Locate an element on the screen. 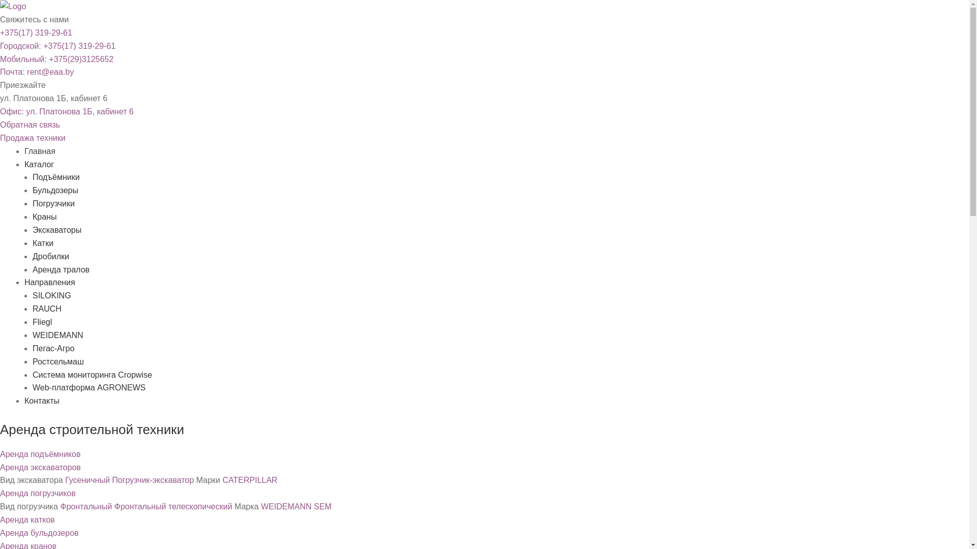 The width and height of the screenshot is (977, 549). SEM is located at coordinates (323, 506).